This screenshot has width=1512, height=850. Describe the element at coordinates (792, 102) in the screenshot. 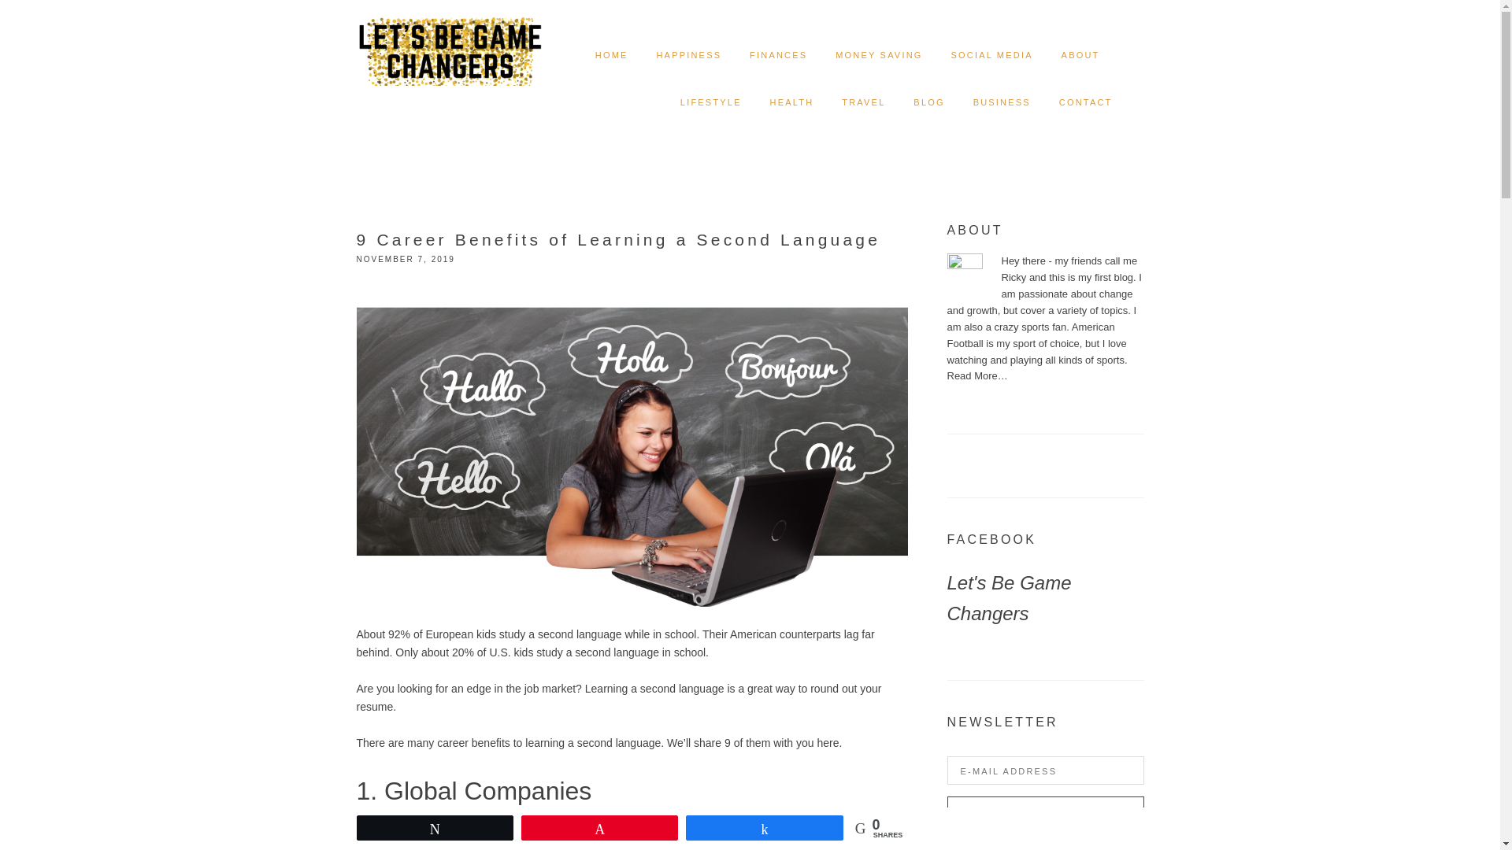

I see `HEALTH` at that location.